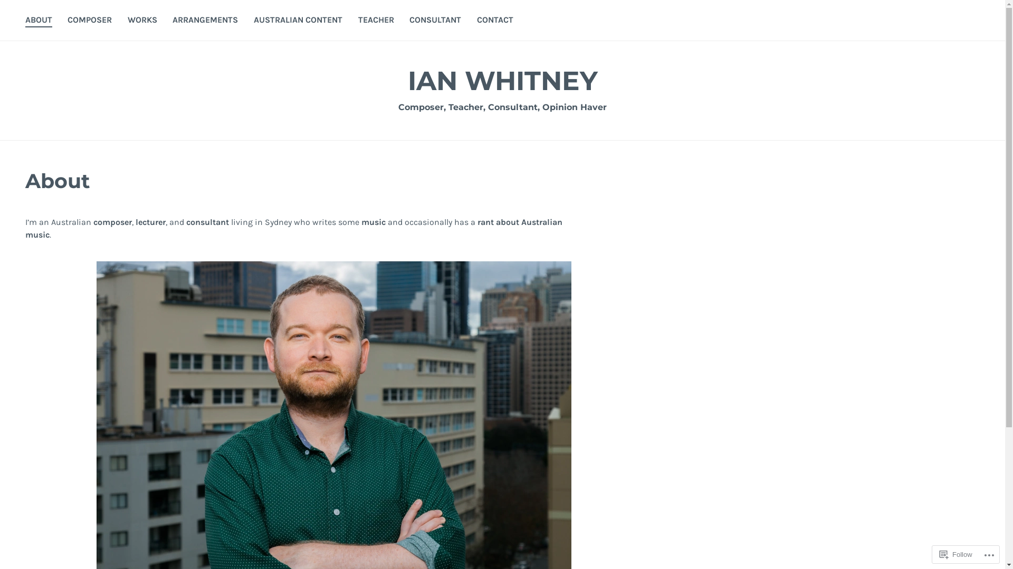 This screenshot has height=569, width=1013. Describe the element at coordinates (376, 21) in the screenshot. I see `TEACHER` at that location.